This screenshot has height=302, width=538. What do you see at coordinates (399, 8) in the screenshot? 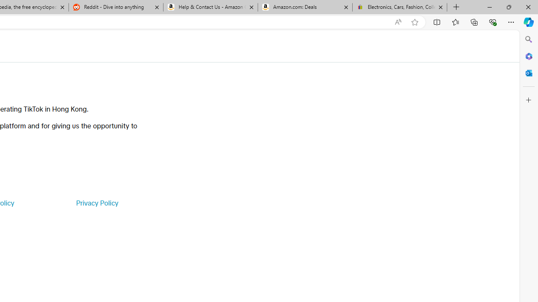
I see `Electronics, Cars, Fashion, Collectibles & More | eBay` at bounding box center [399, 8].